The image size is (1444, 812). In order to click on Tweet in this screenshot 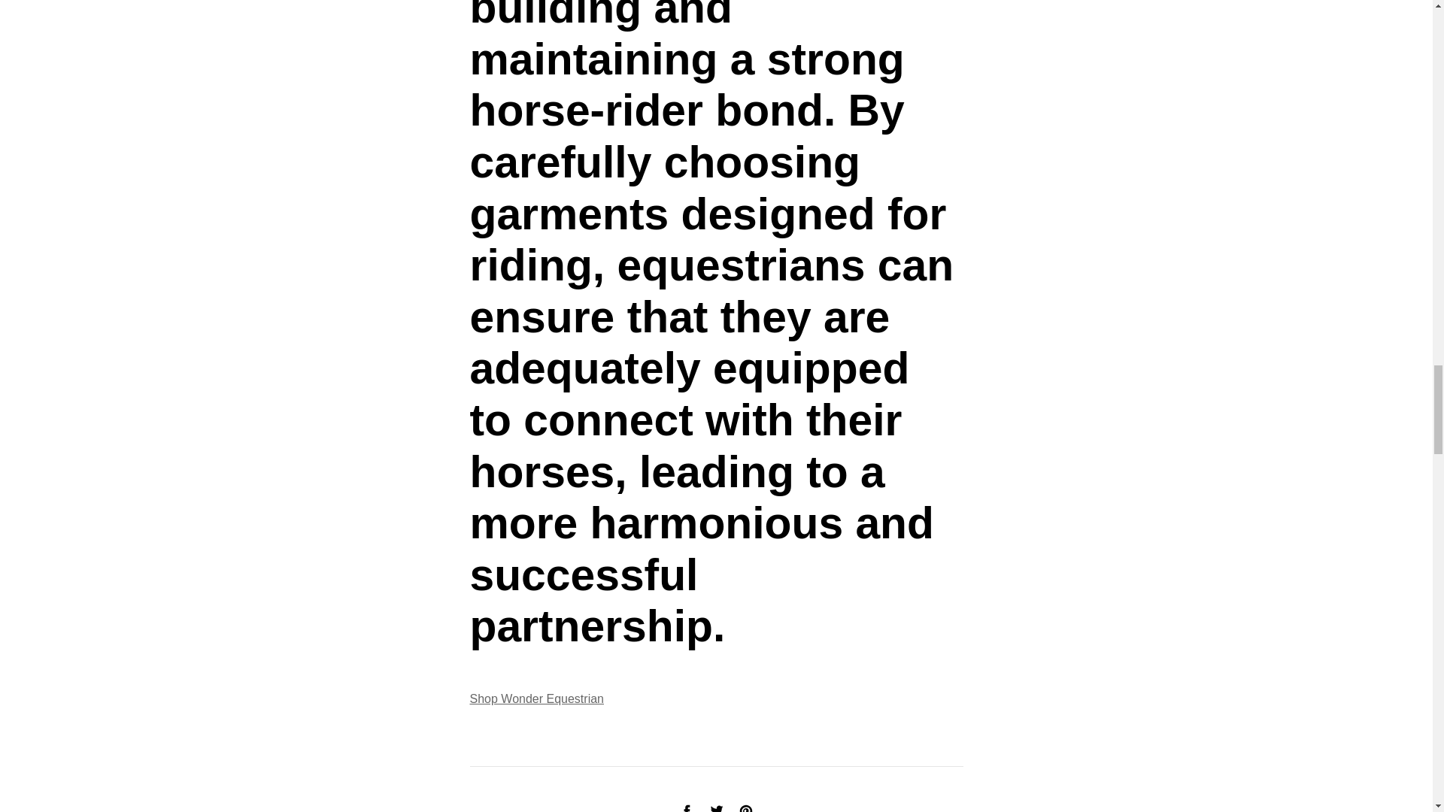, I will do `click(716, 806)`.